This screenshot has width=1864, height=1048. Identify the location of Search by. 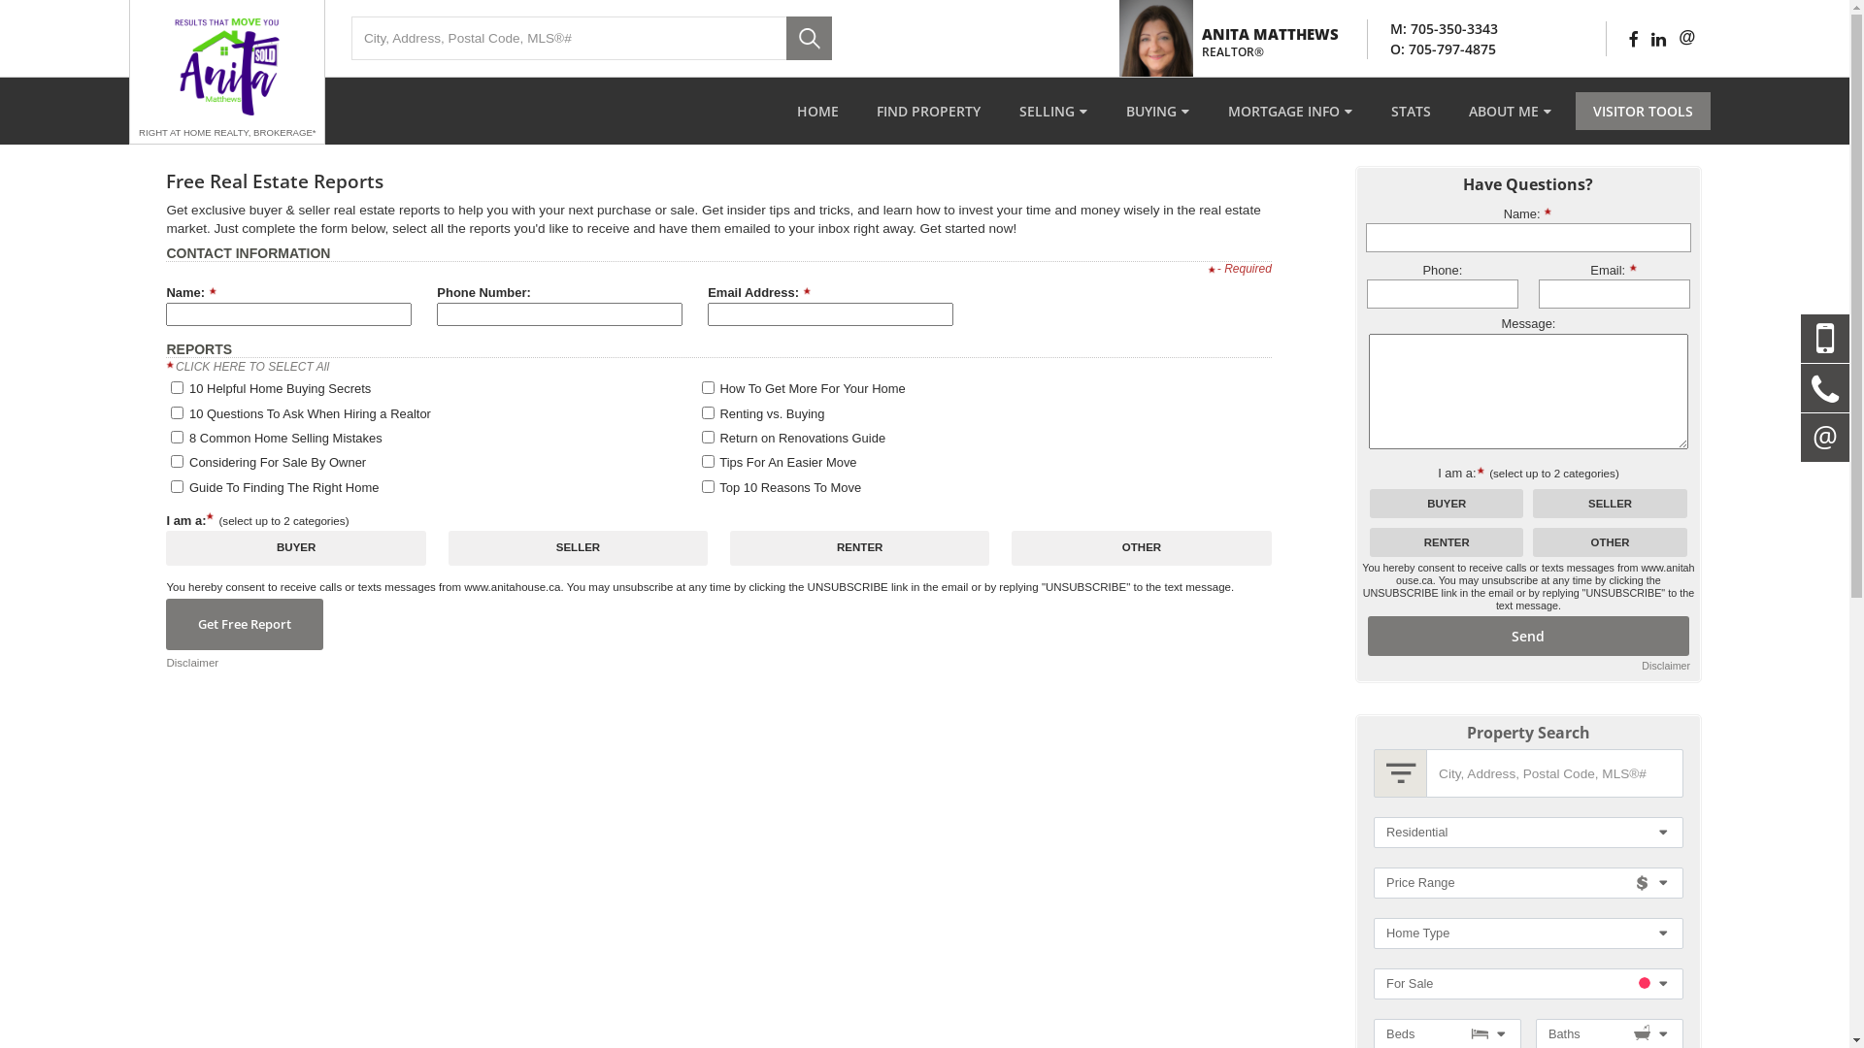
(1400, 773).